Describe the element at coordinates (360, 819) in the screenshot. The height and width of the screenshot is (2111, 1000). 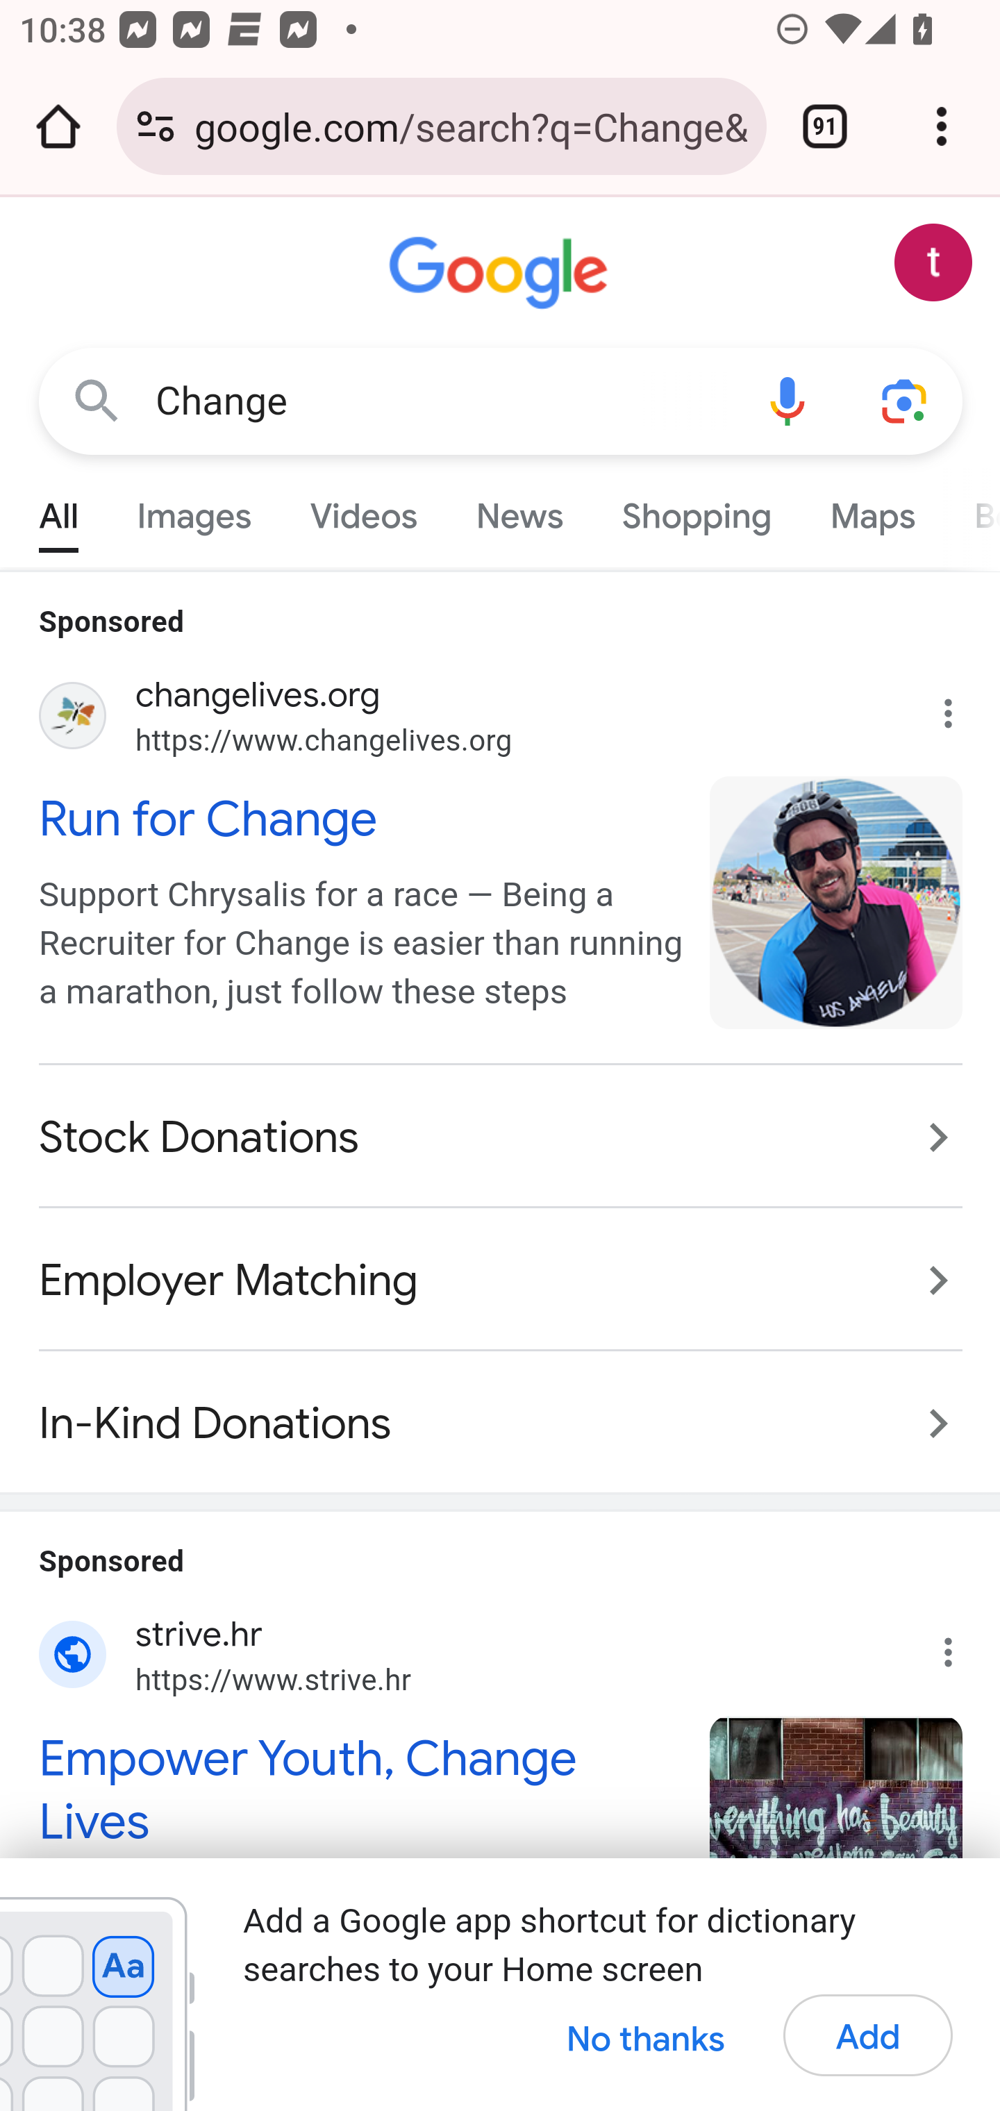
I see `Run for Change` at that location.